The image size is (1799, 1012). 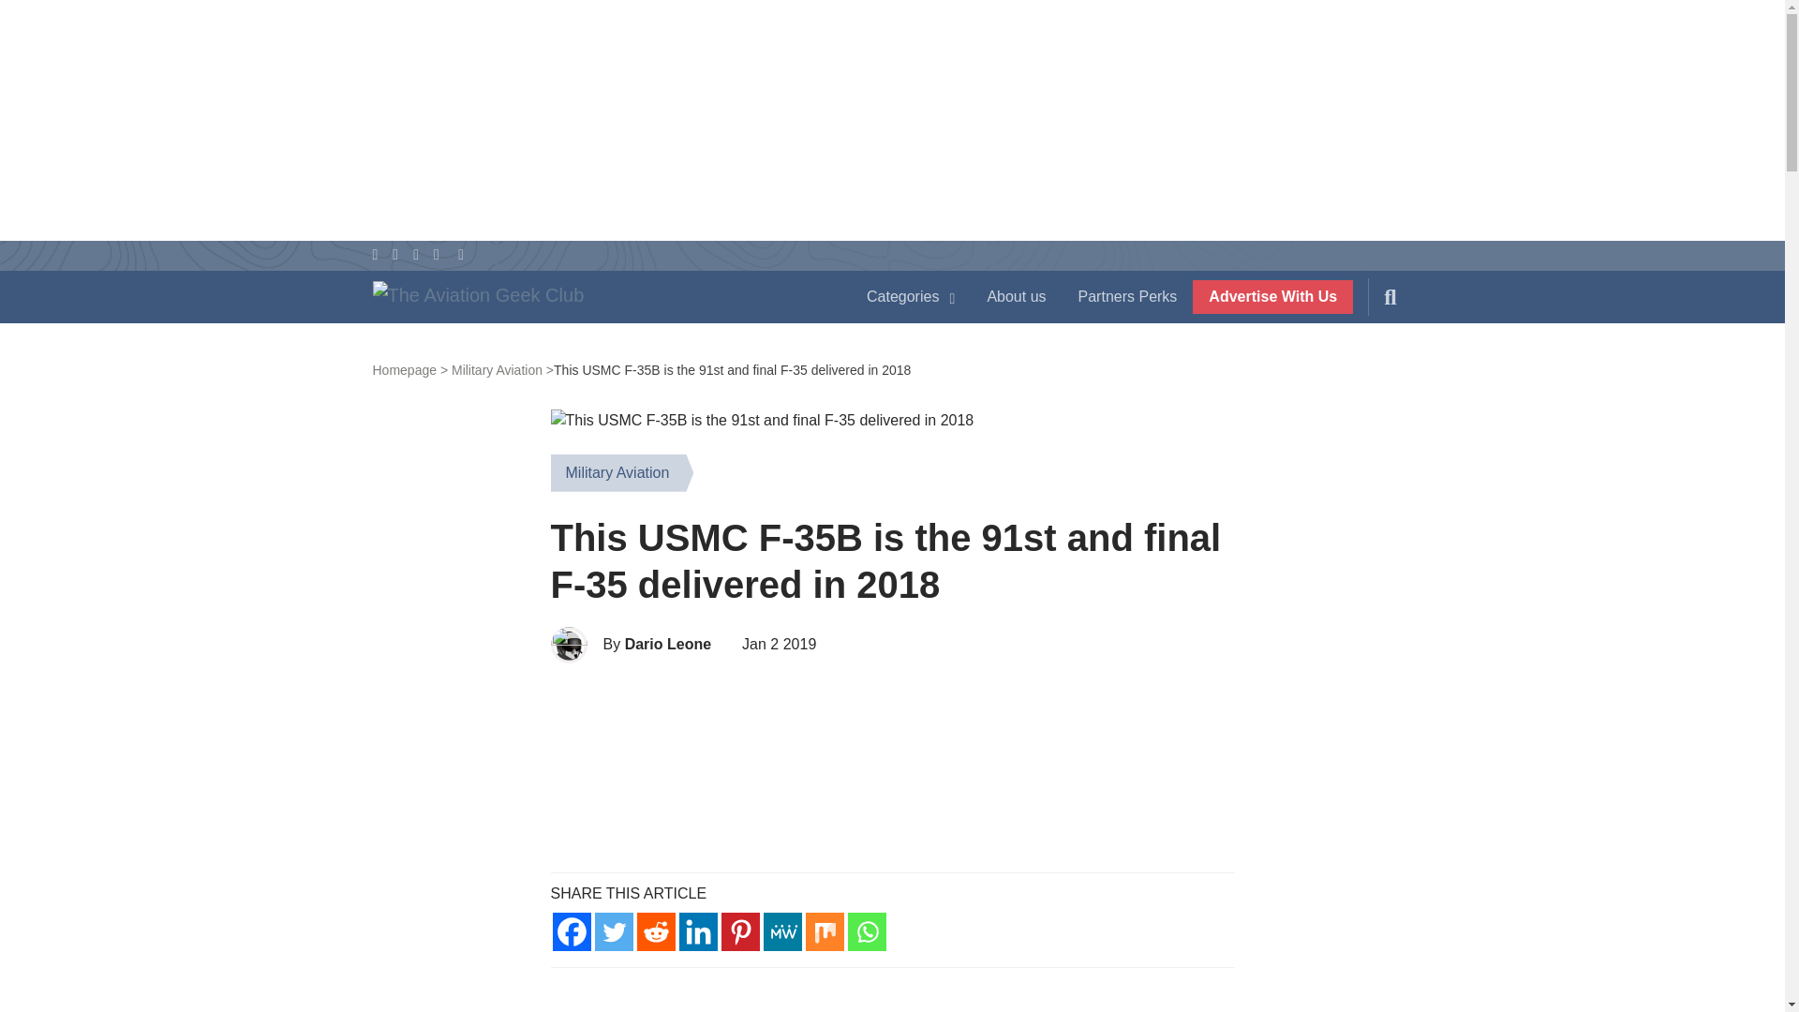 I want to click on This USMC F-35B is the 91st and final F-35 delivered in 2018, so click(x=763, y=421).